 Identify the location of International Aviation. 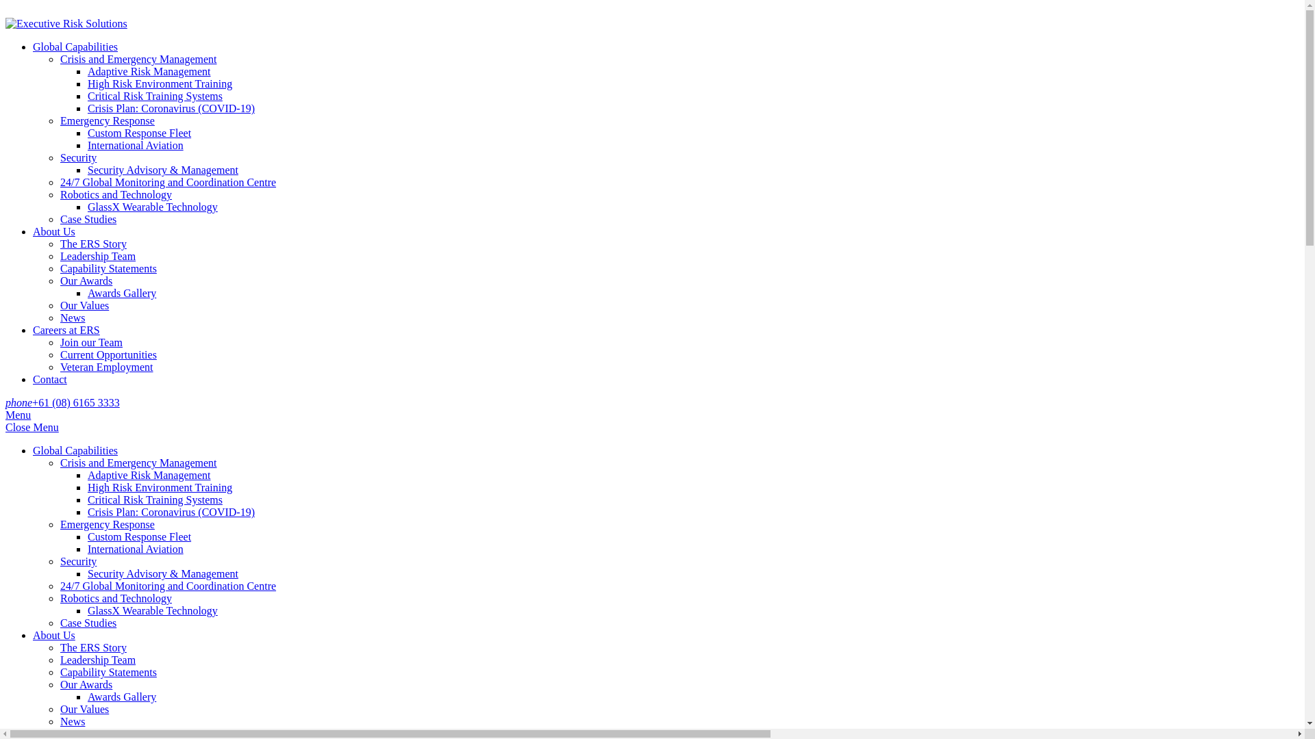
(136, 145).